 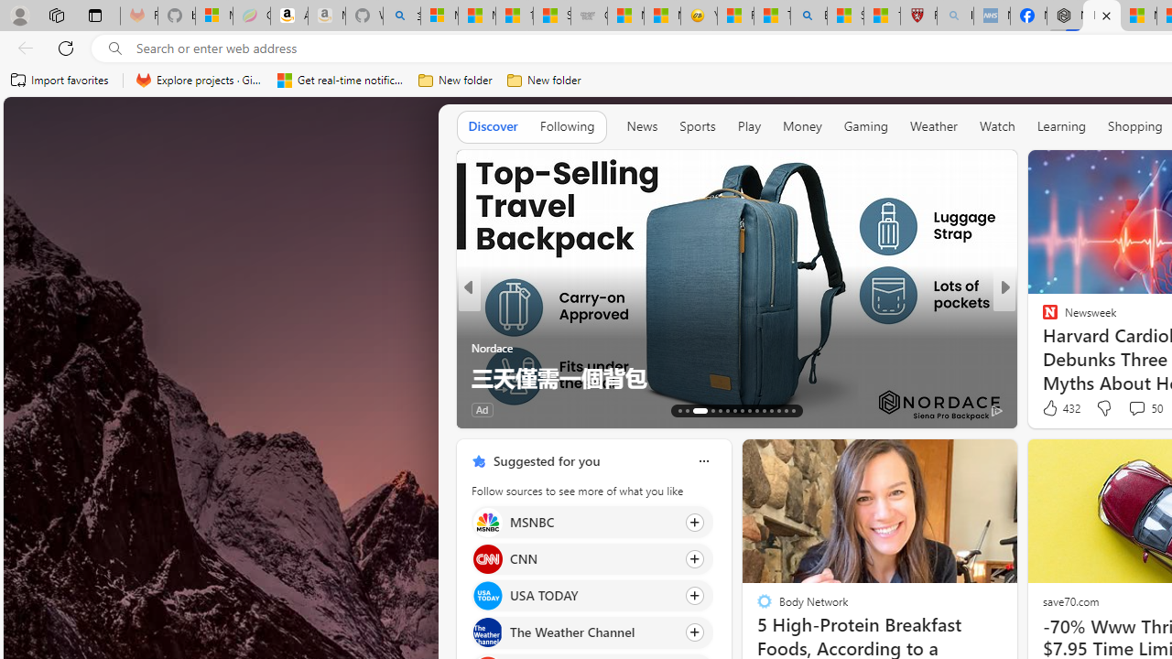 I want to click on 26 Like, so click(x=1052, y=409).